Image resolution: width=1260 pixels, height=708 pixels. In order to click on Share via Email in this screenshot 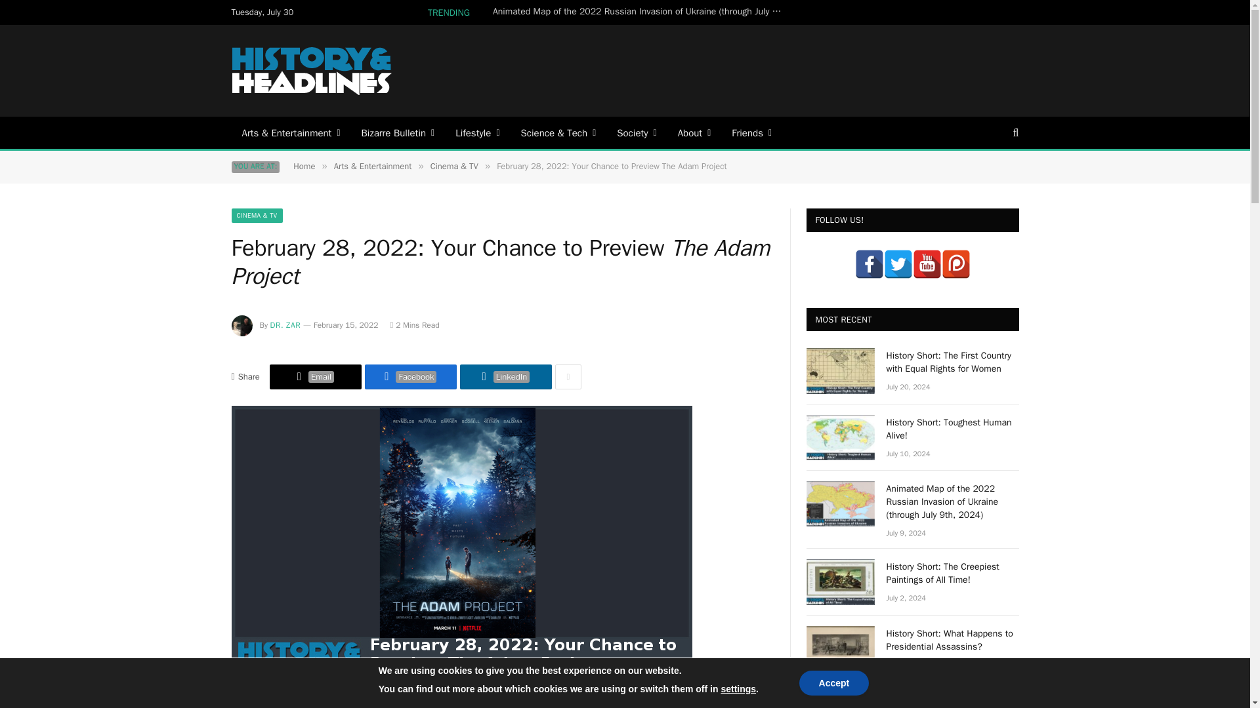, I will do `click(315, 377)`.